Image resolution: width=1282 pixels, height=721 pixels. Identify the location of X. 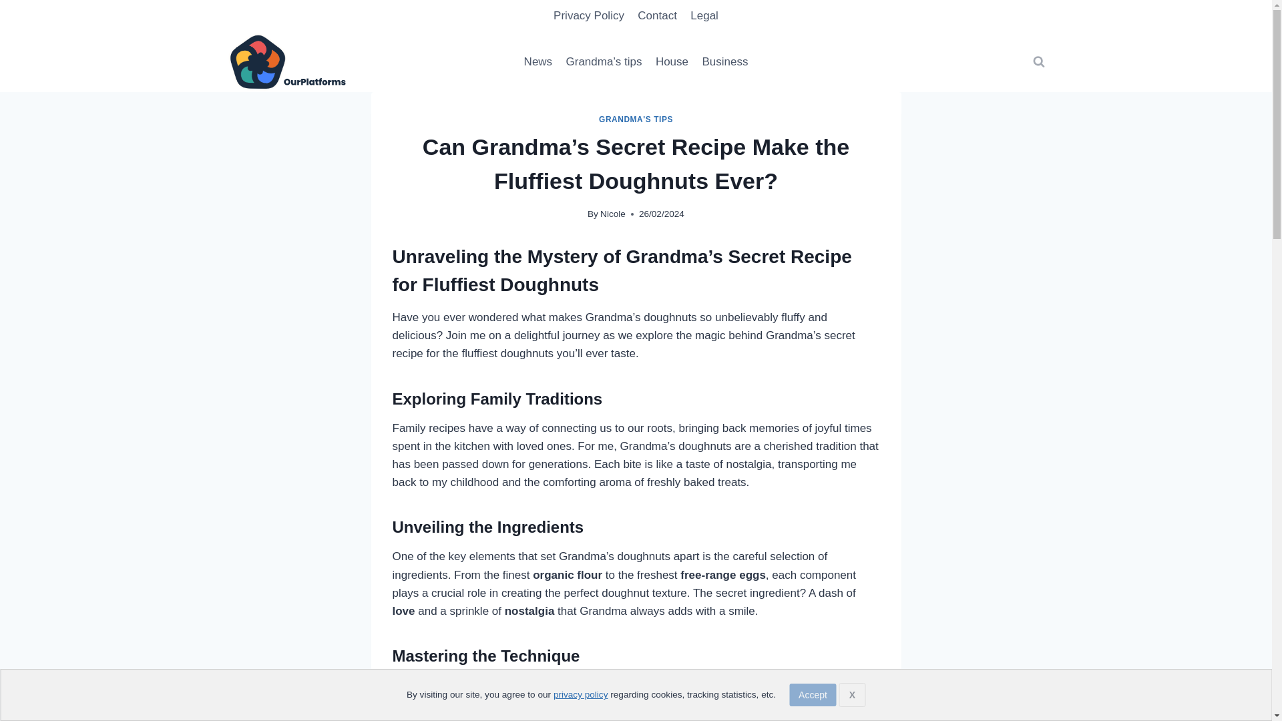
(852, 694).